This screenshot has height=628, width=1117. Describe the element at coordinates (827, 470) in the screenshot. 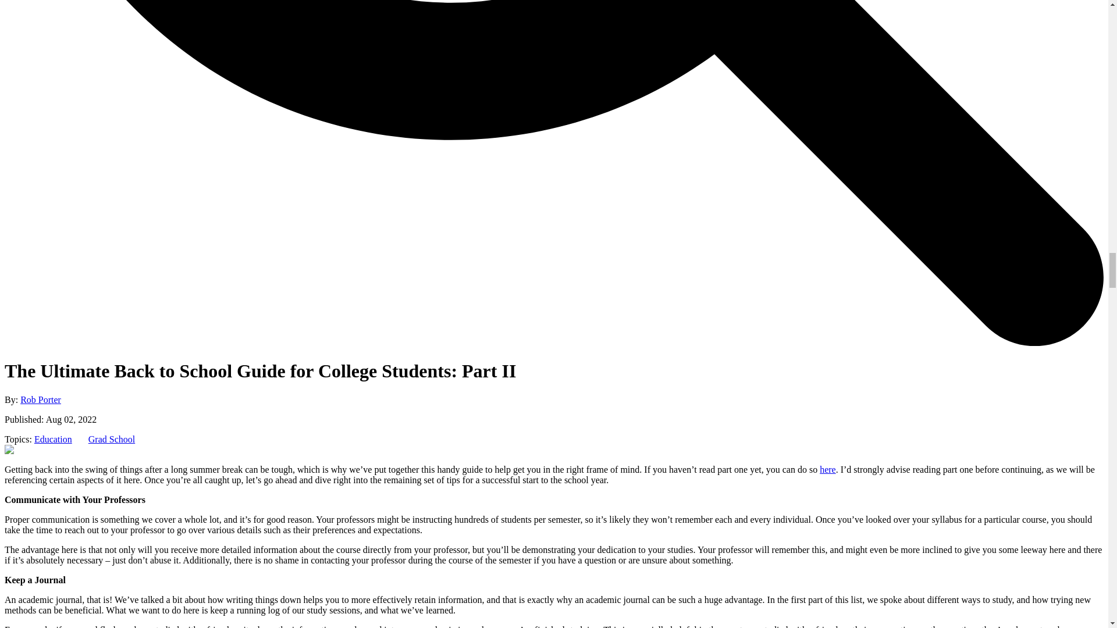

I see `here` at that location.